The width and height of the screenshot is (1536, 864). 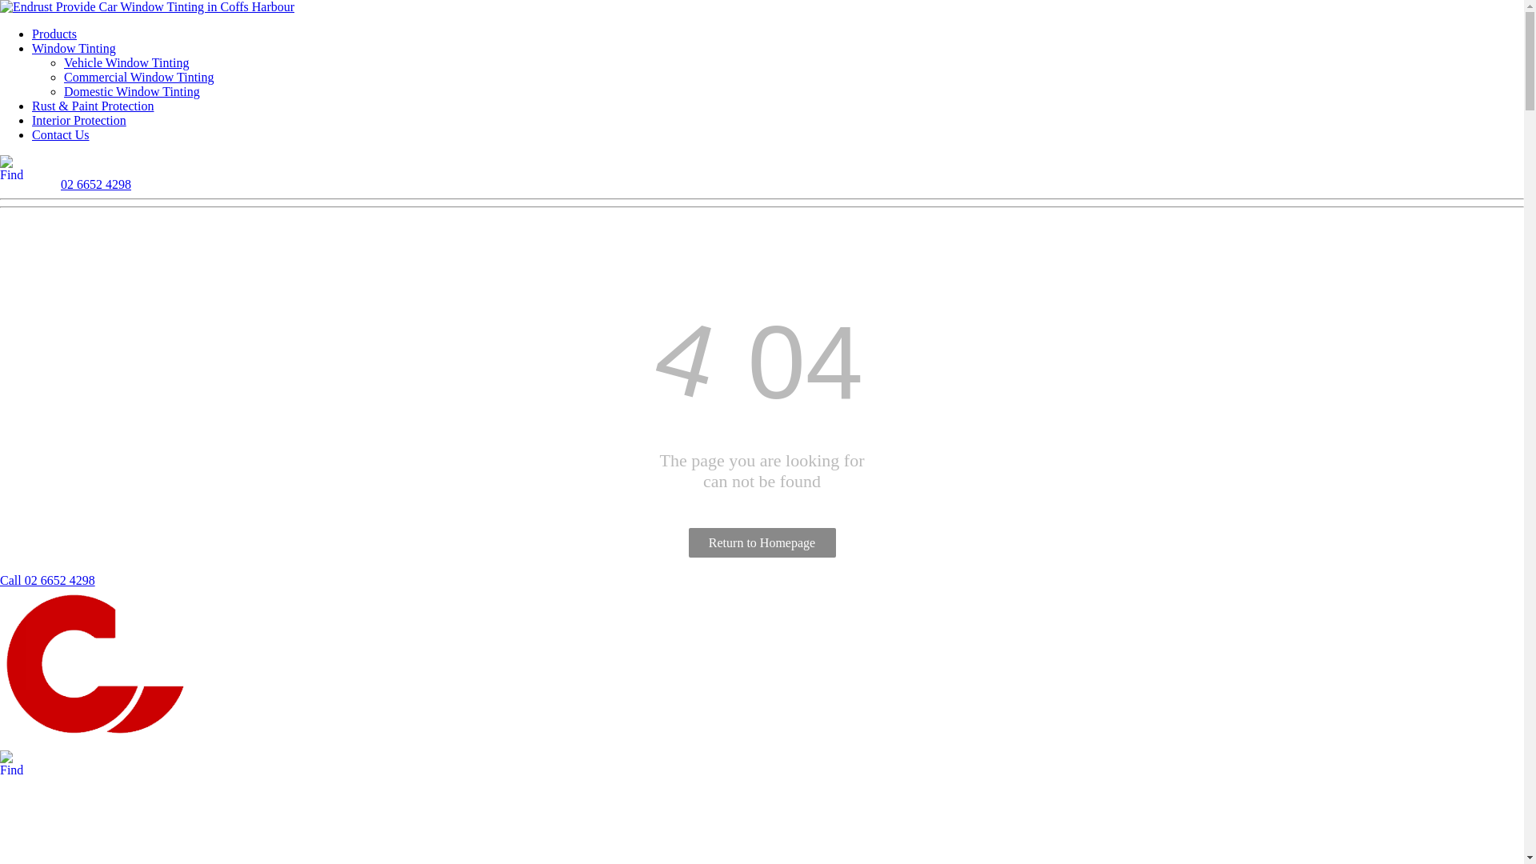 I want to click on Find Us On Facebook, so click(x=13, y=168).